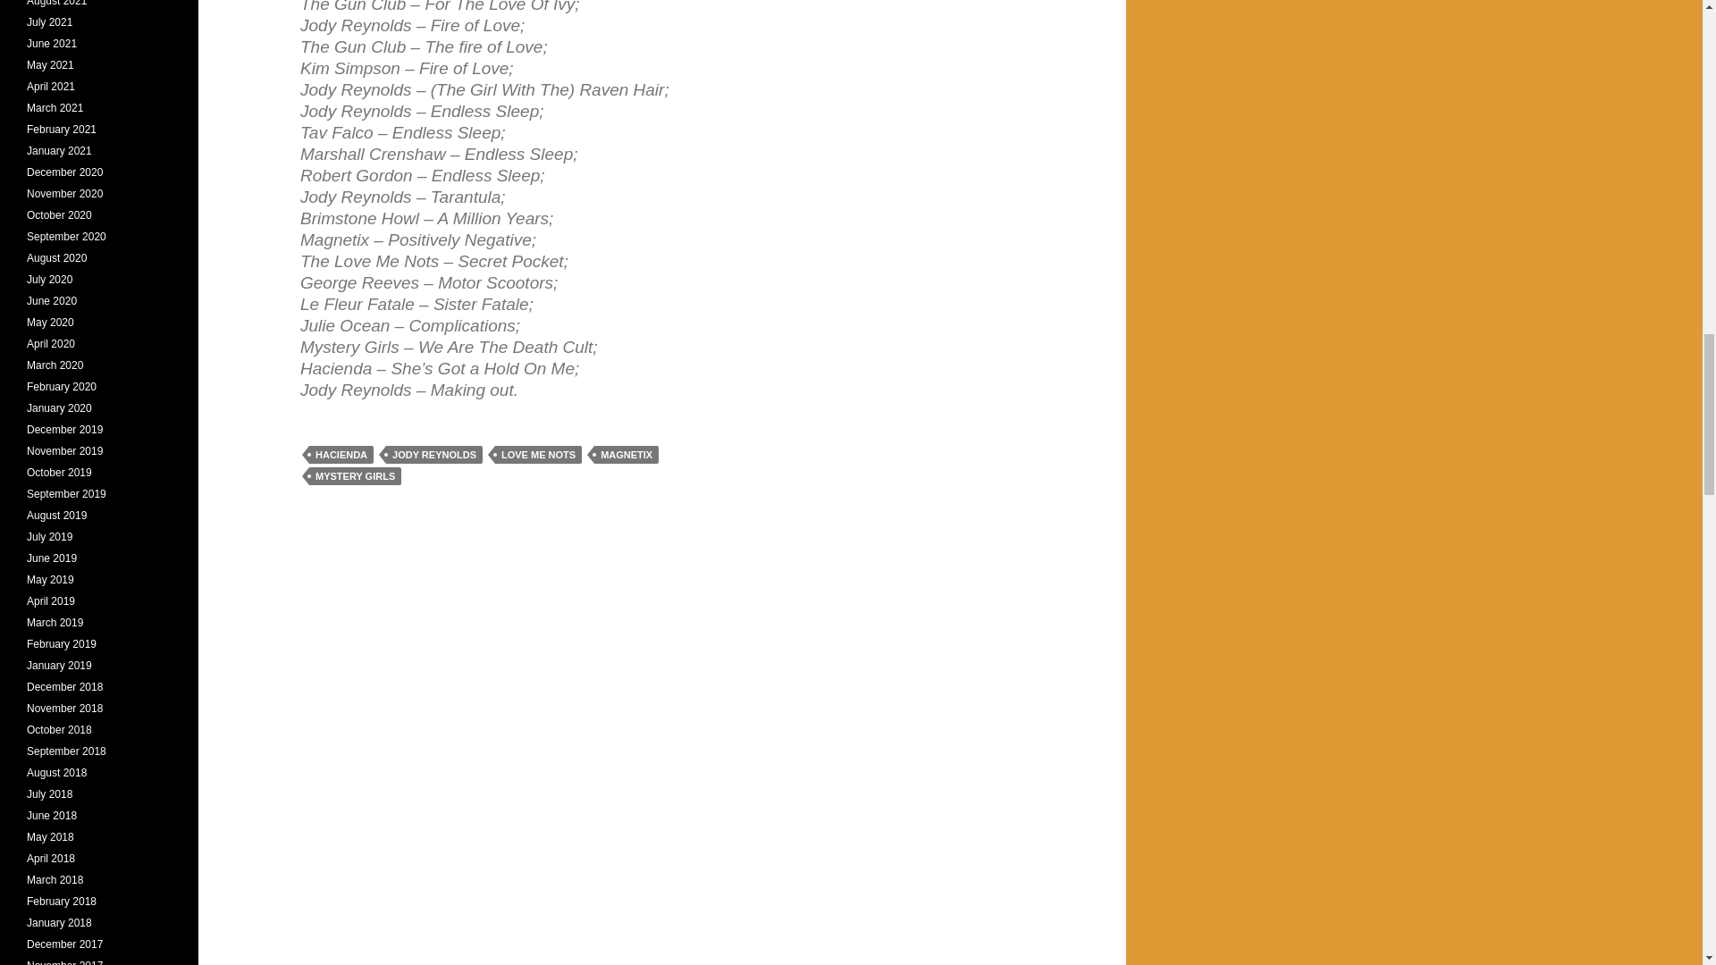 The width and height of the screenshot is (1716, 965). Describe the element at coordinates (538, 454) in the screenshot. I see `LOVE ME NOTS` at that location.